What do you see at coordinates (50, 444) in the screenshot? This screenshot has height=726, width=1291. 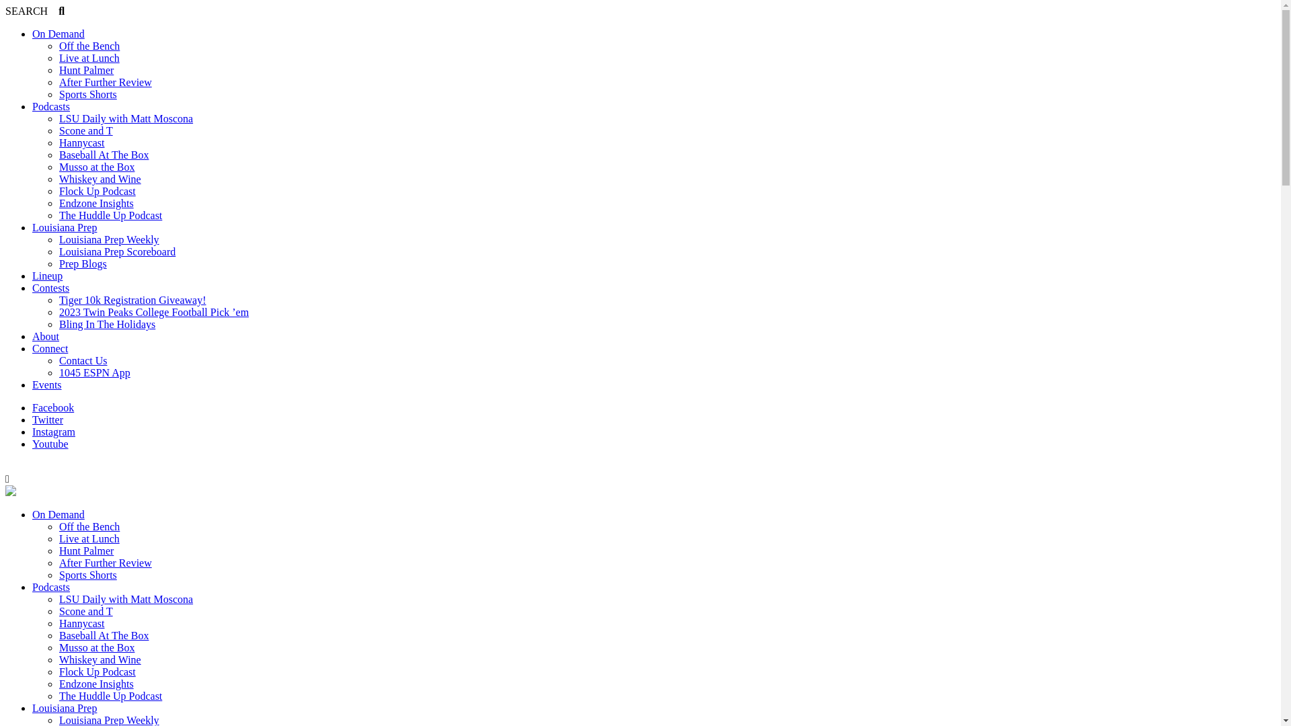 I see `Youtube` at bounding box center [50, 444].